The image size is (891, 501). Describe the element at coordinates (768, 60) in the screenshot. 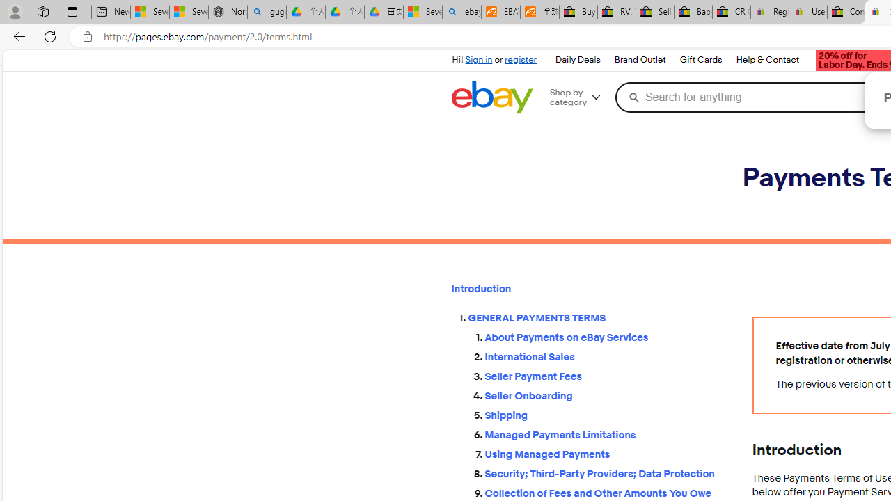

I see `Help & Contact` at that location.